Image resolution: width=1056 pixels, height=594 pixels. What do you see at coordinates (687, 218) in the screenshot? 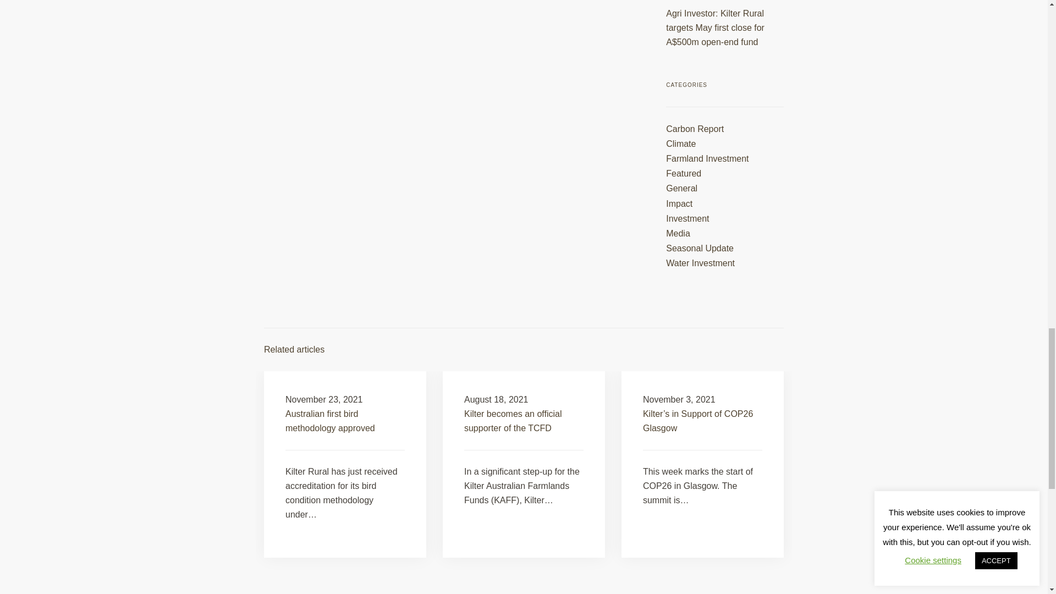
I see `Investment` at bounding box center [687, 218].